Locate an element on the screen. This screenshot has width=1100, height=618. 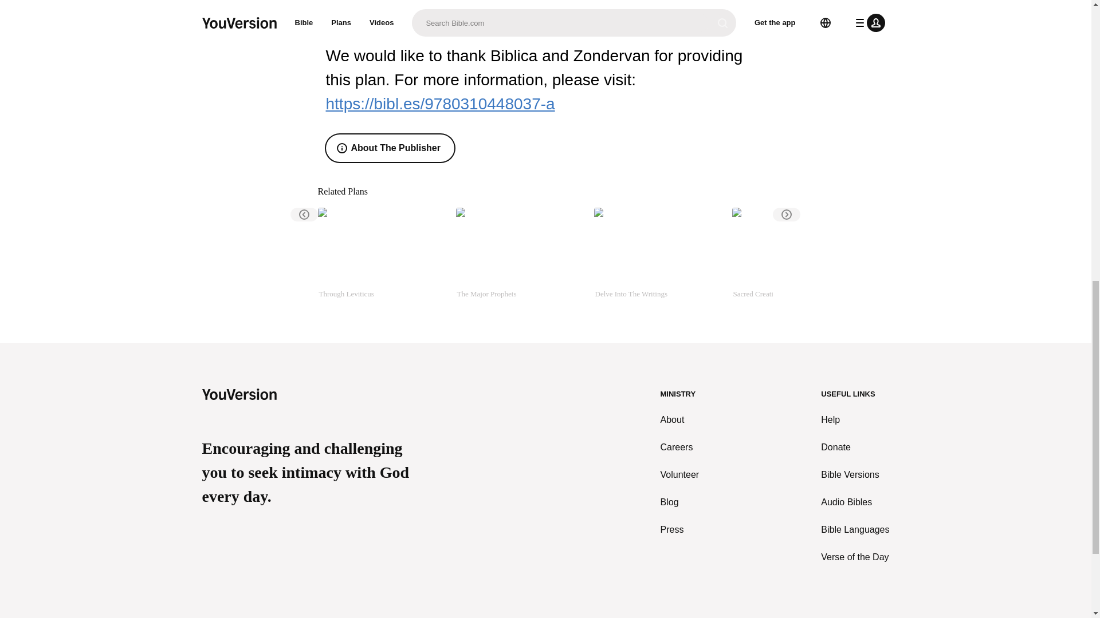
Bible Versions is located at coordinates (855, 475).